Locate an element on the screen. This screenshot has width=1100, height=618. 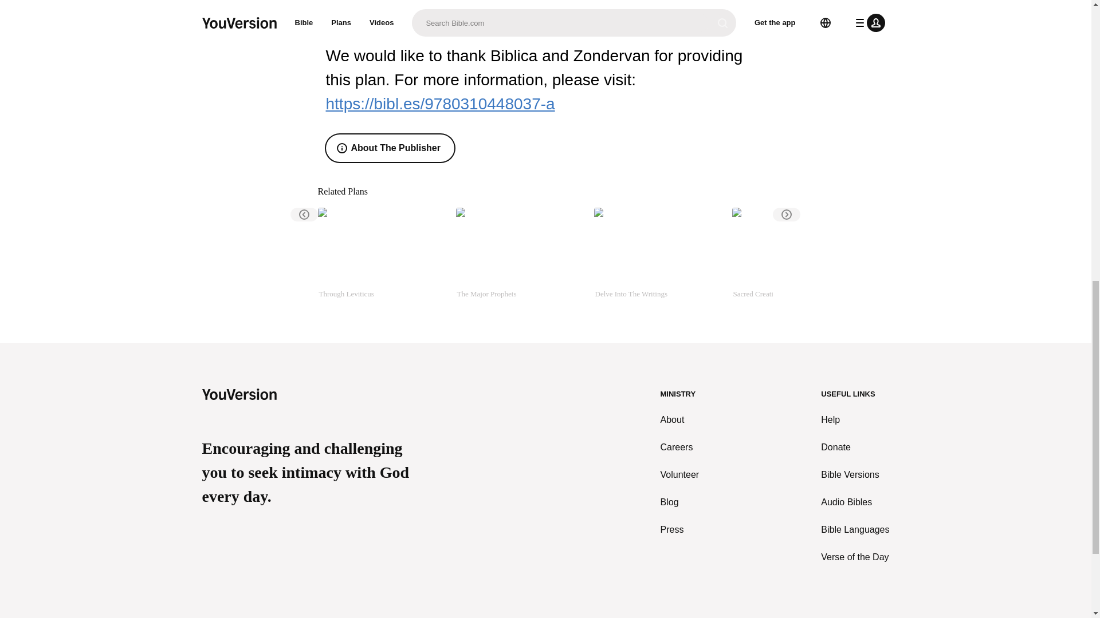
Bible Versions is located at coordinates (855, 475).